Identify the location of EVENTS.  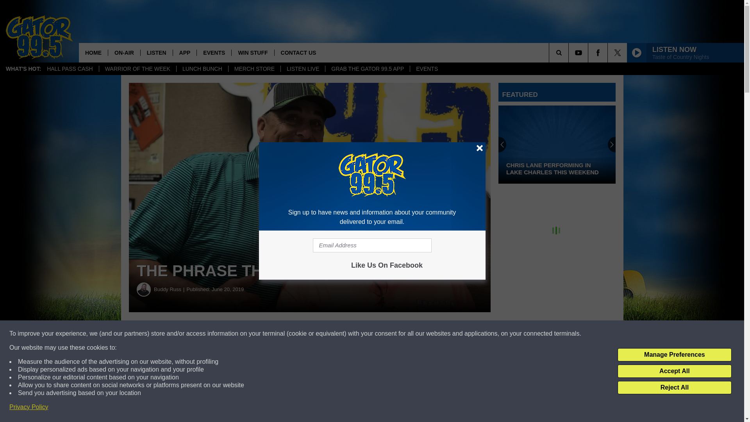
(427, 69).